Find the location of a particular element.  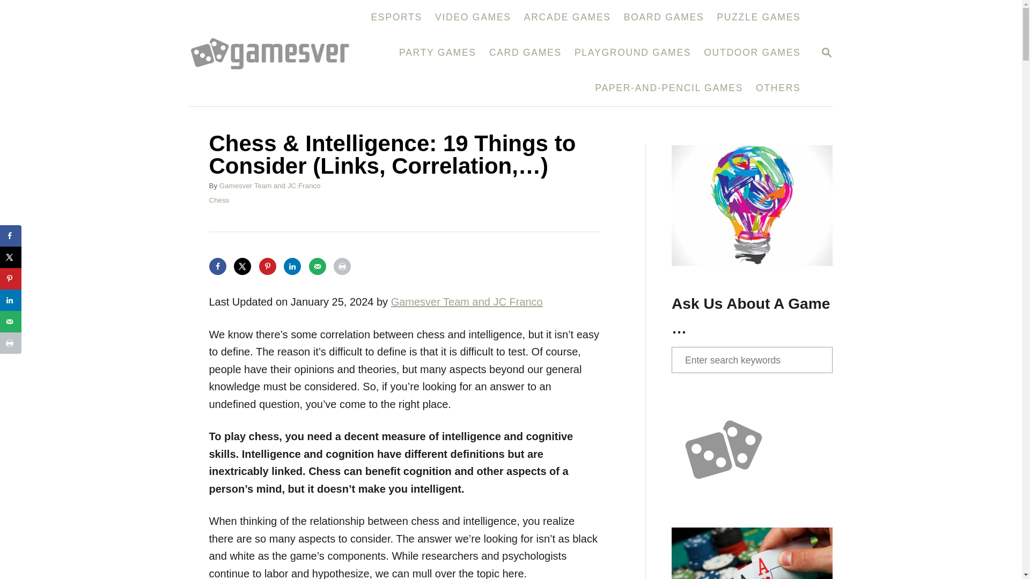

Save to Pinterest is located at coordinates (826, 54).